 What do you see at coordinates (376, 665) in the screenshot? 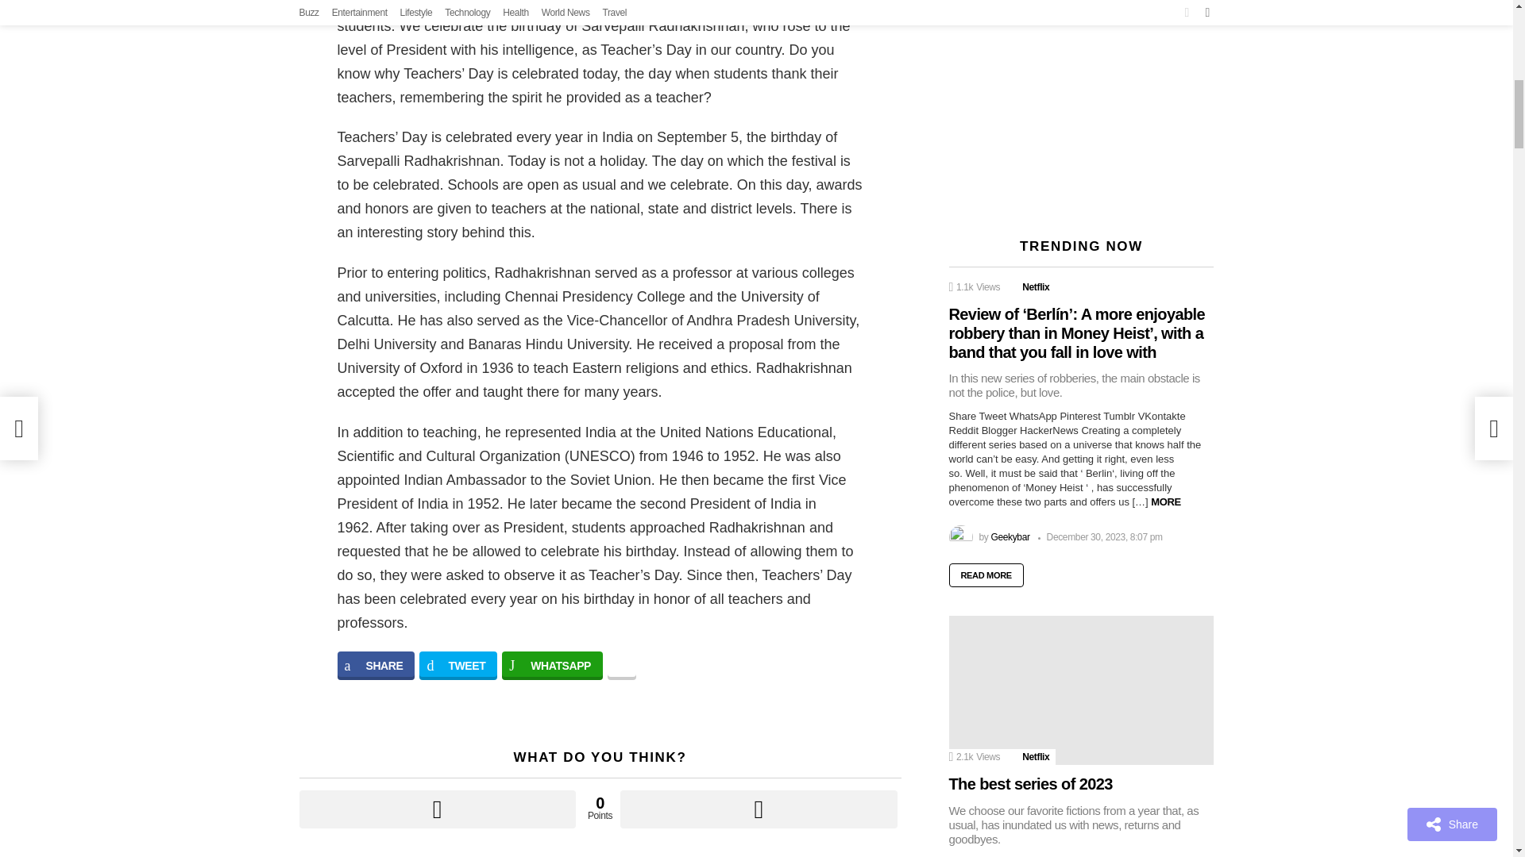
I see `Share on Share` at bounding box center [376, 665].